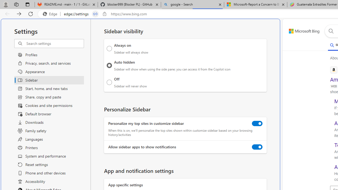  I want to click on Always on Sidebar will always show, so click(109, 49).